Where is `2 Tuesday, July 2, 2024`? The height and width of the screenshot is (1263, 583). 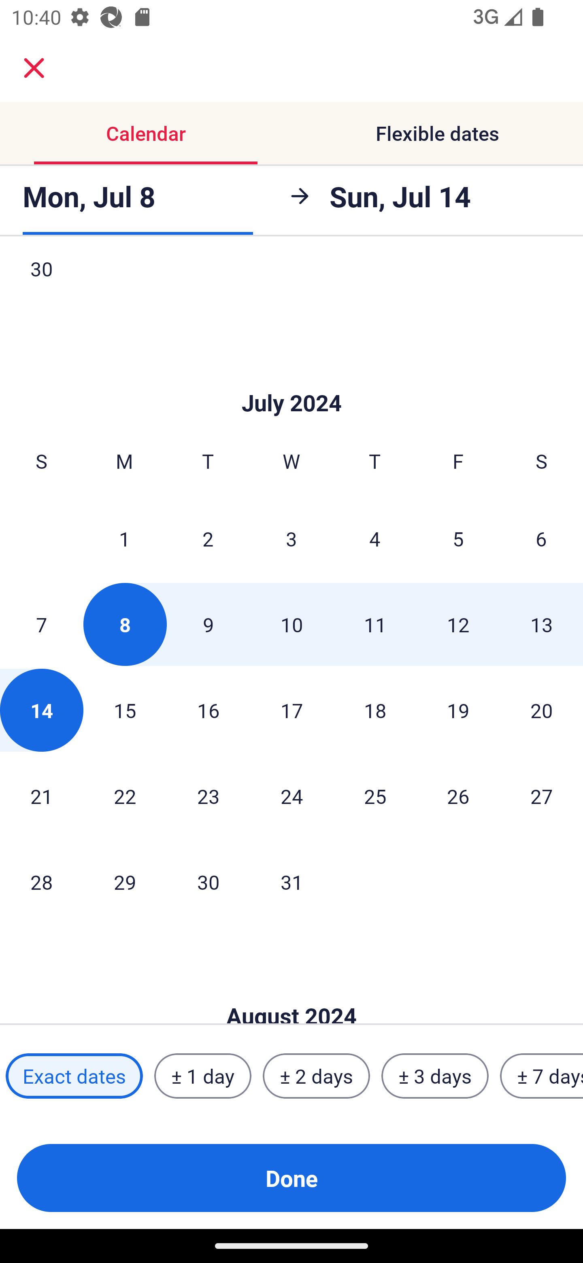
2 Tuesday, July 2, 2024 is located at coordinates (208, 538).